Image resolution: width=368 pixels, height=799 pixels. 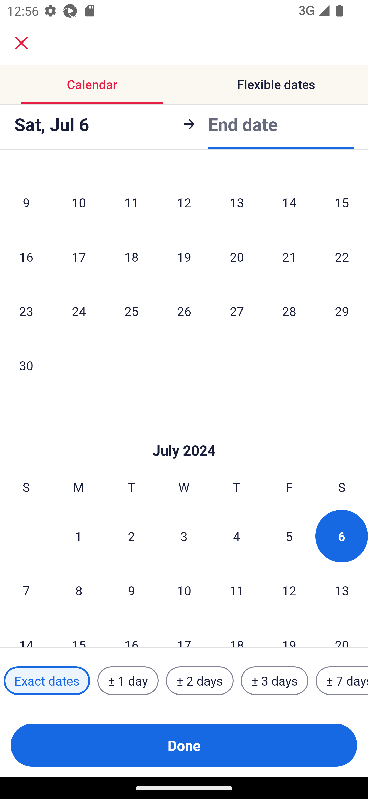 What do you see at coordinates (237, 202) in the screenshot?
I see `13 Thursday, June 13, 2024` at bounding box center [237, 202].